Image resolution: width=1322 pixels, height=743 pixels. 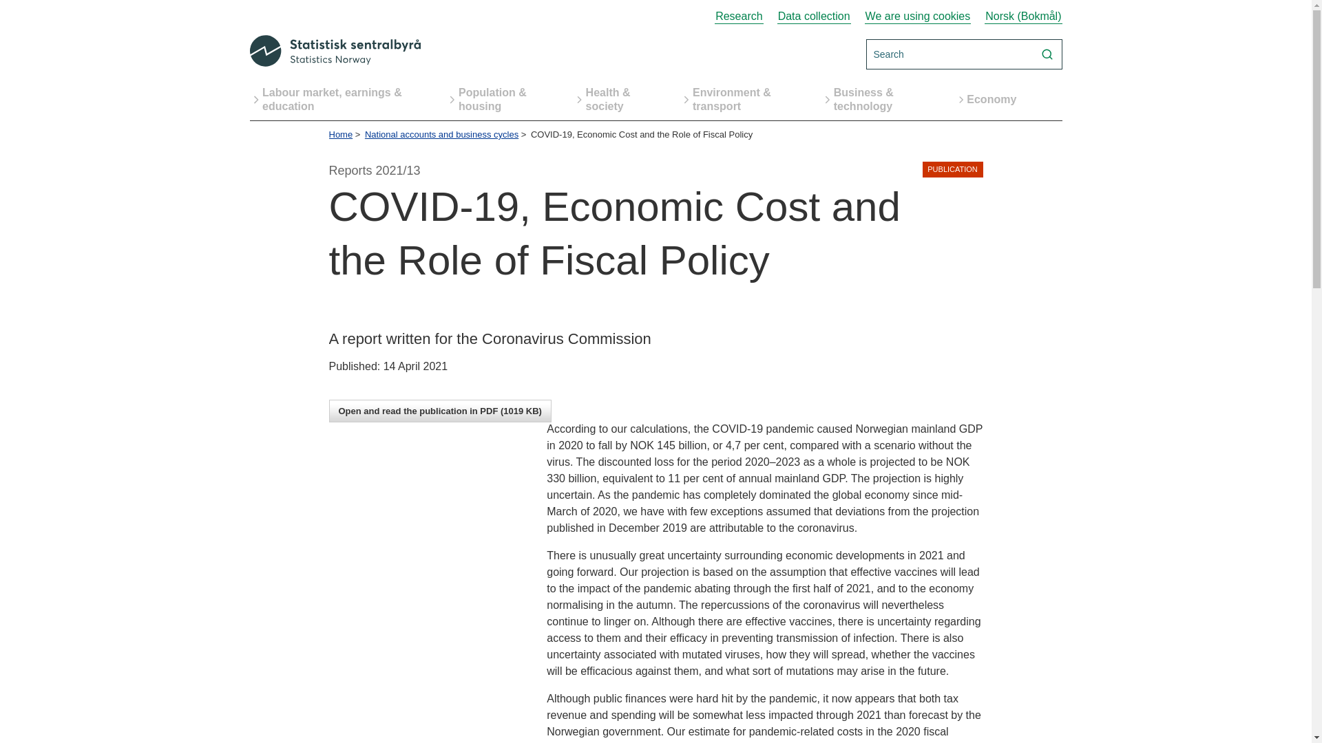 What do you see at coordinates (918, 17) in the screenshot?
I see `We are using cookies` at bounding box center [918, 17].